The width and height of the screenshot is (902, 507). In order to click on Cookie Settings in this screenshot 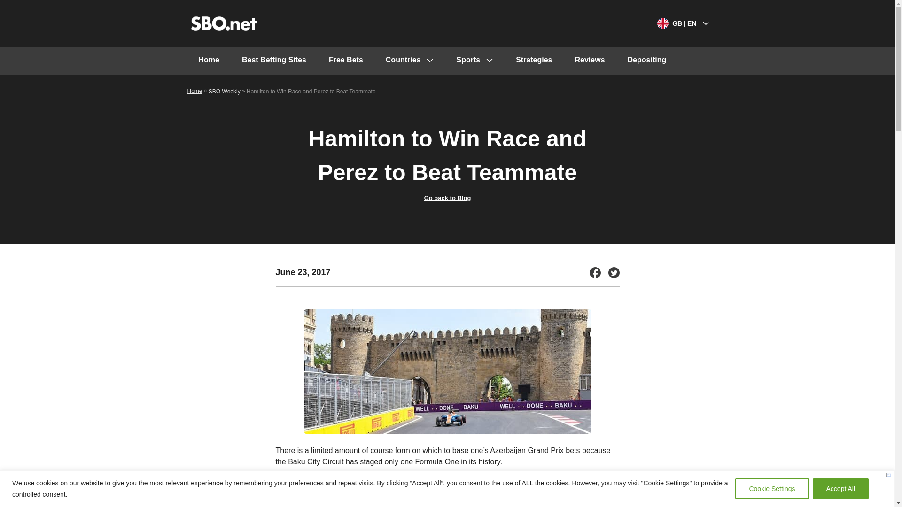, I will do `click(771, 488)`.